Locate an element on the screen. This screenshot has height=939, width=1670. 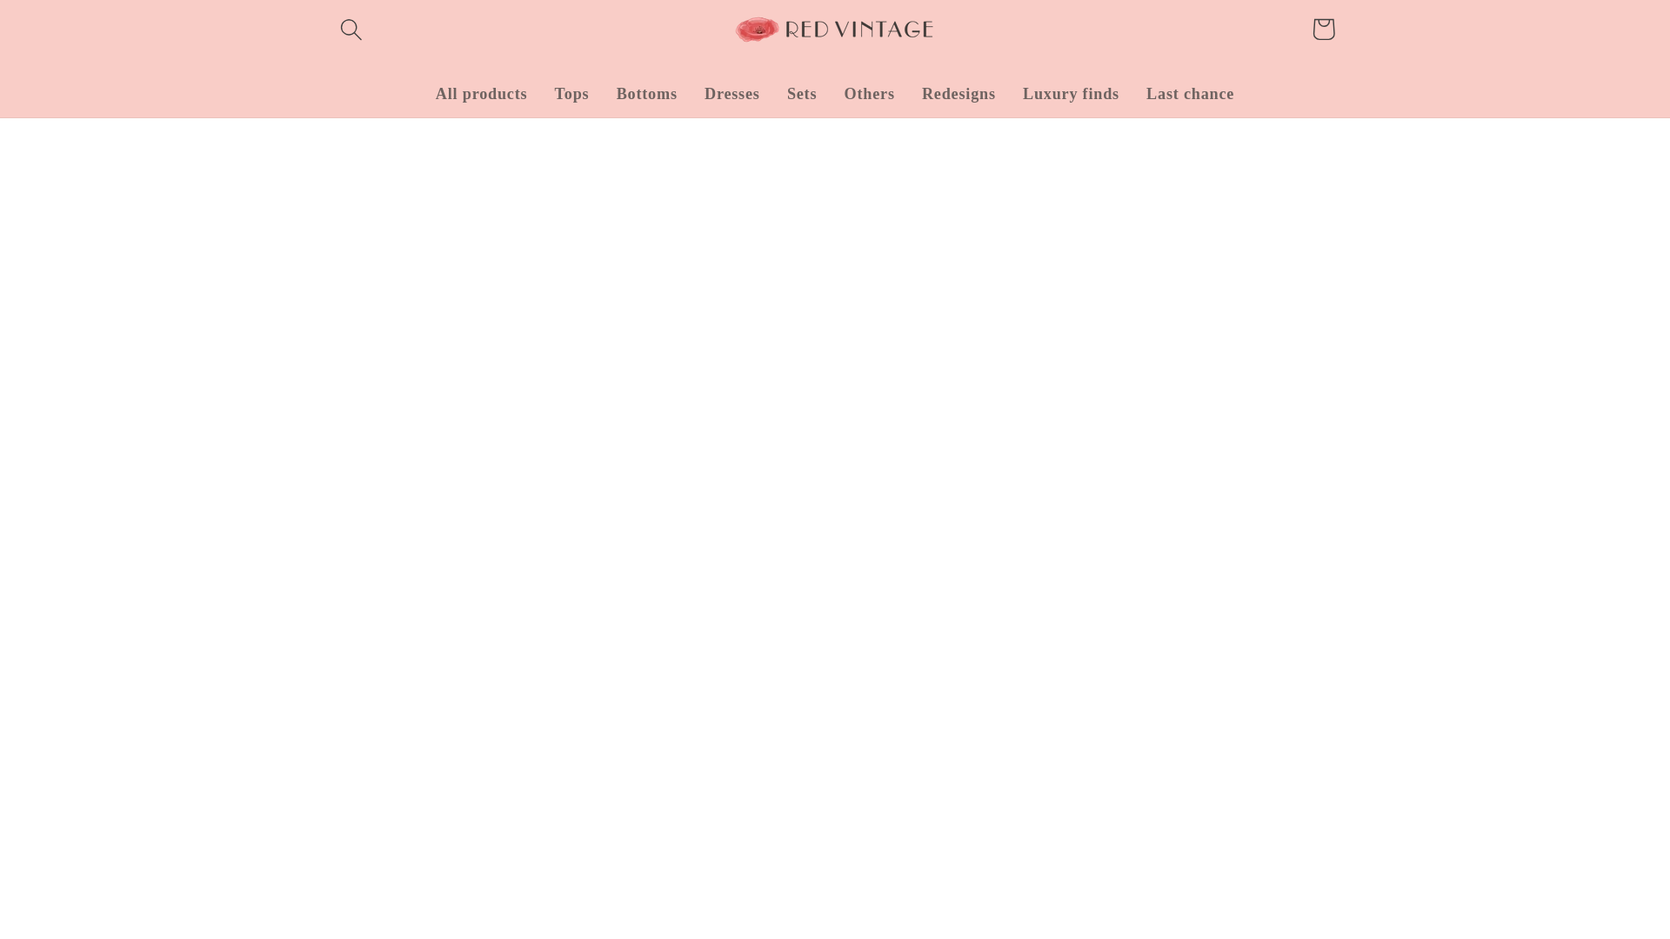
Luxury finds is located at coordinates (1070, 94).